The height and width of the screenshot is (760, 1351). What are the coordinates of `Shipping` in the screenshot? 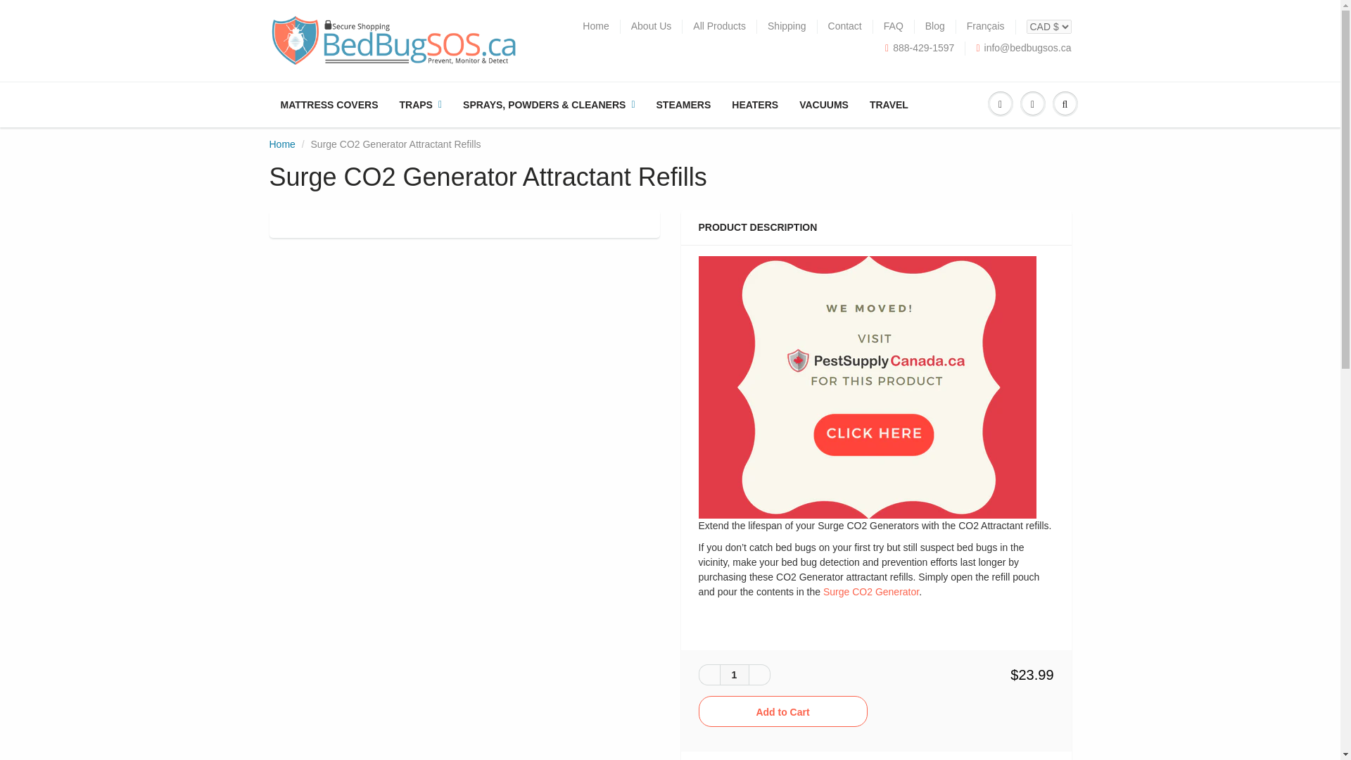 It's located at (787, 27).